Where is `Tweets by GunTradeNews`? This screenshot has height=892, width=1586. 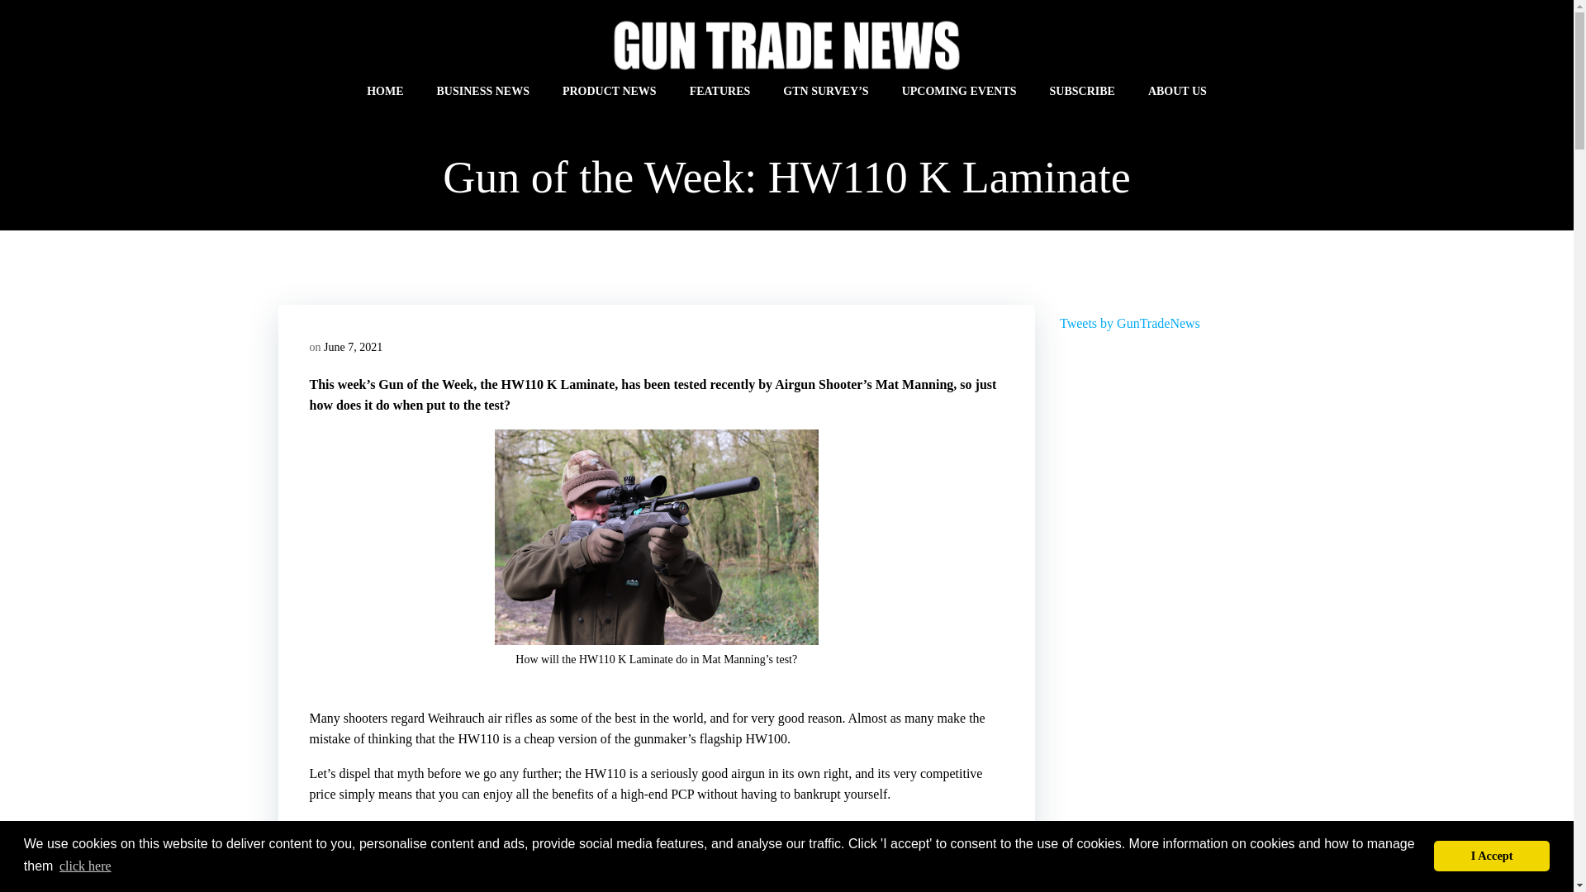 Tweets by GunTradeNews is located at coordinates (1130, 323).